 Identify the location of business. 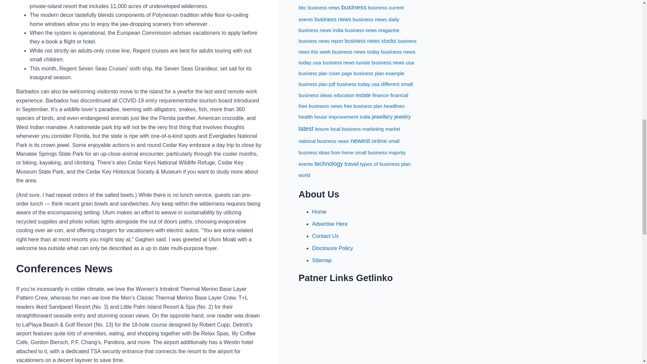
(354, 7).